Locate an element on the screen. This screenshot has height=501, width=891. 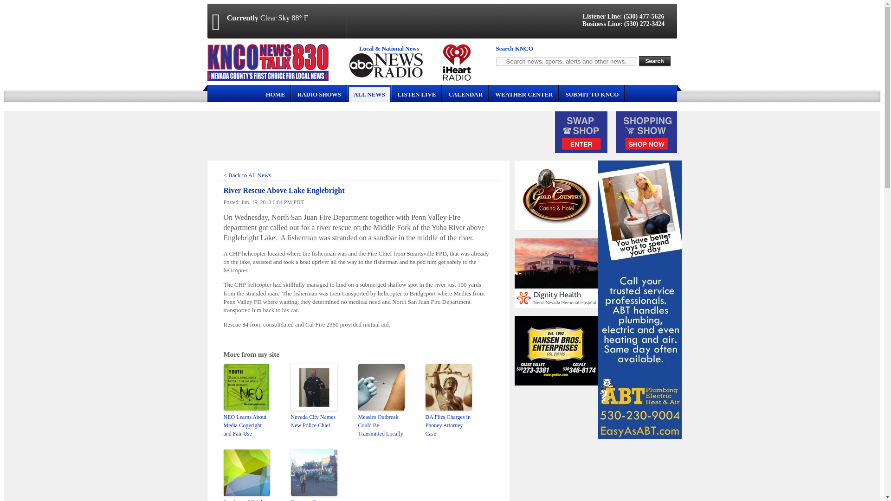
RADIO SHOWS is located at coordinates (319, 94).